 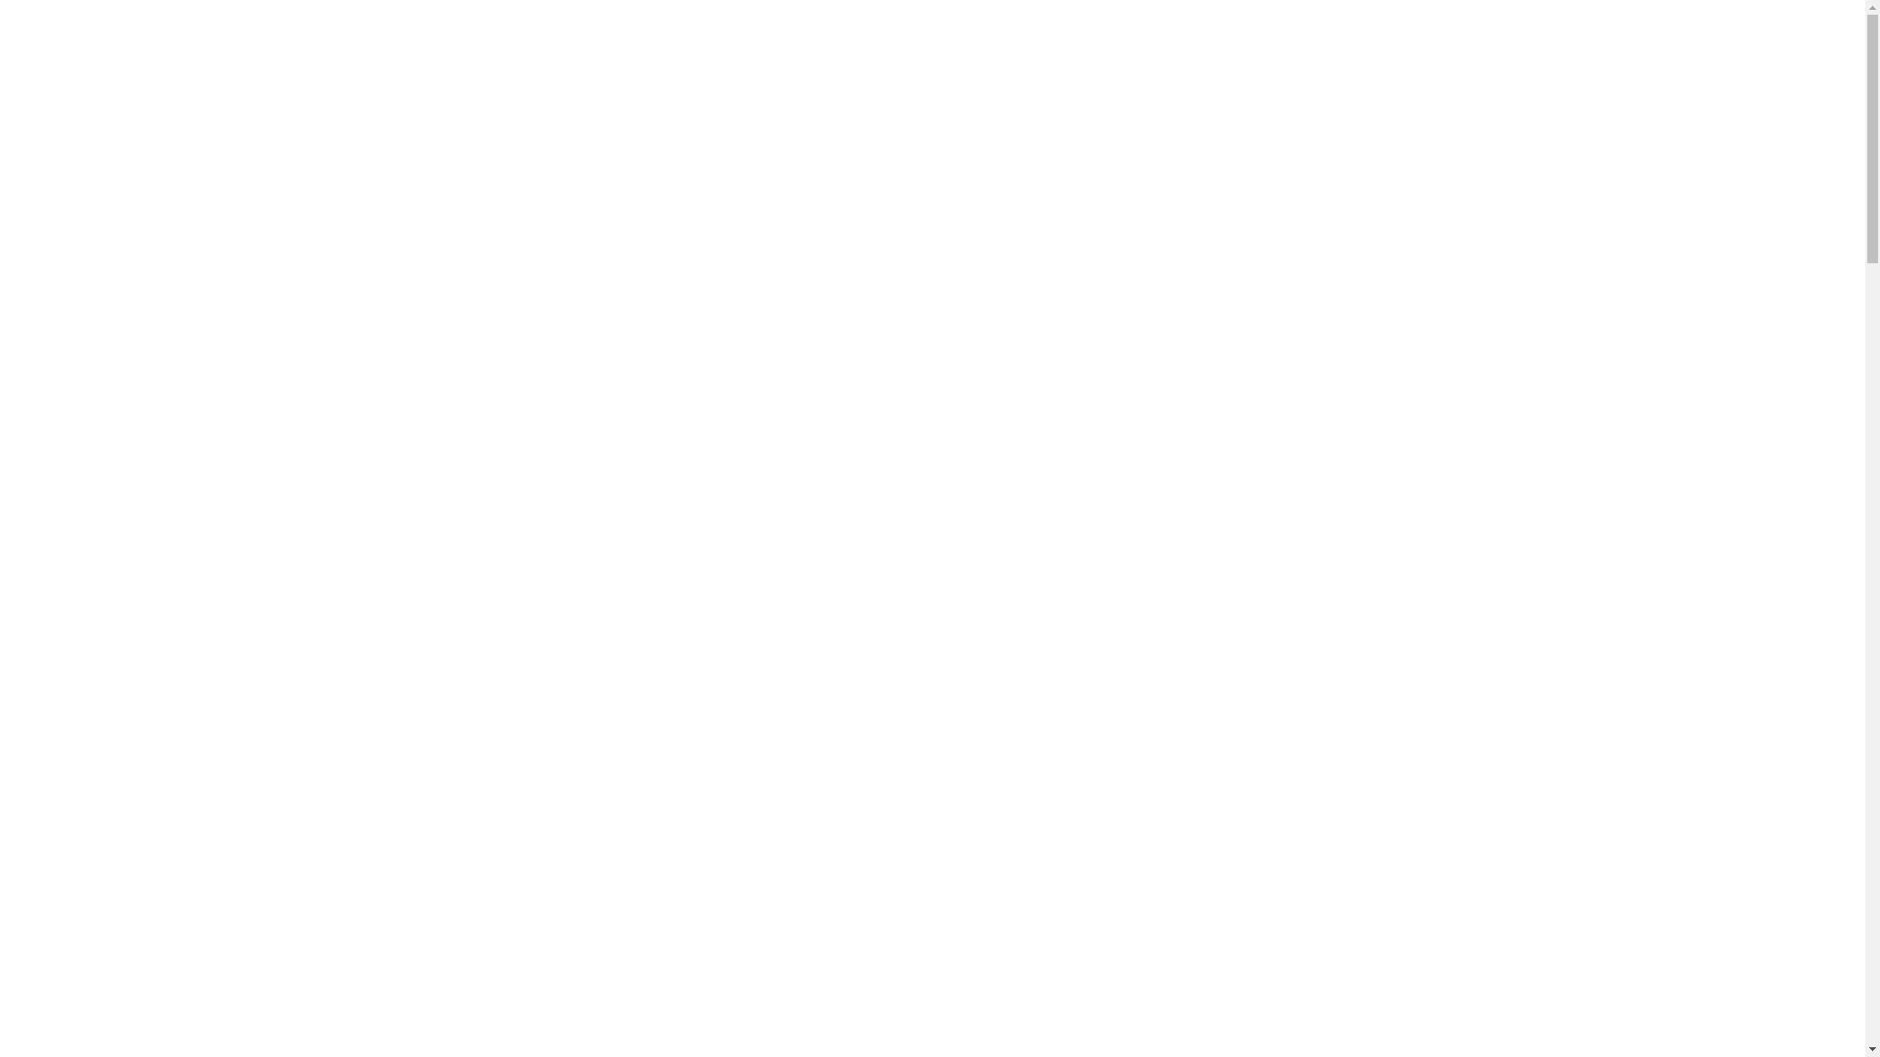 I want to click on FOUNDATION, so click(x=164, y=291).